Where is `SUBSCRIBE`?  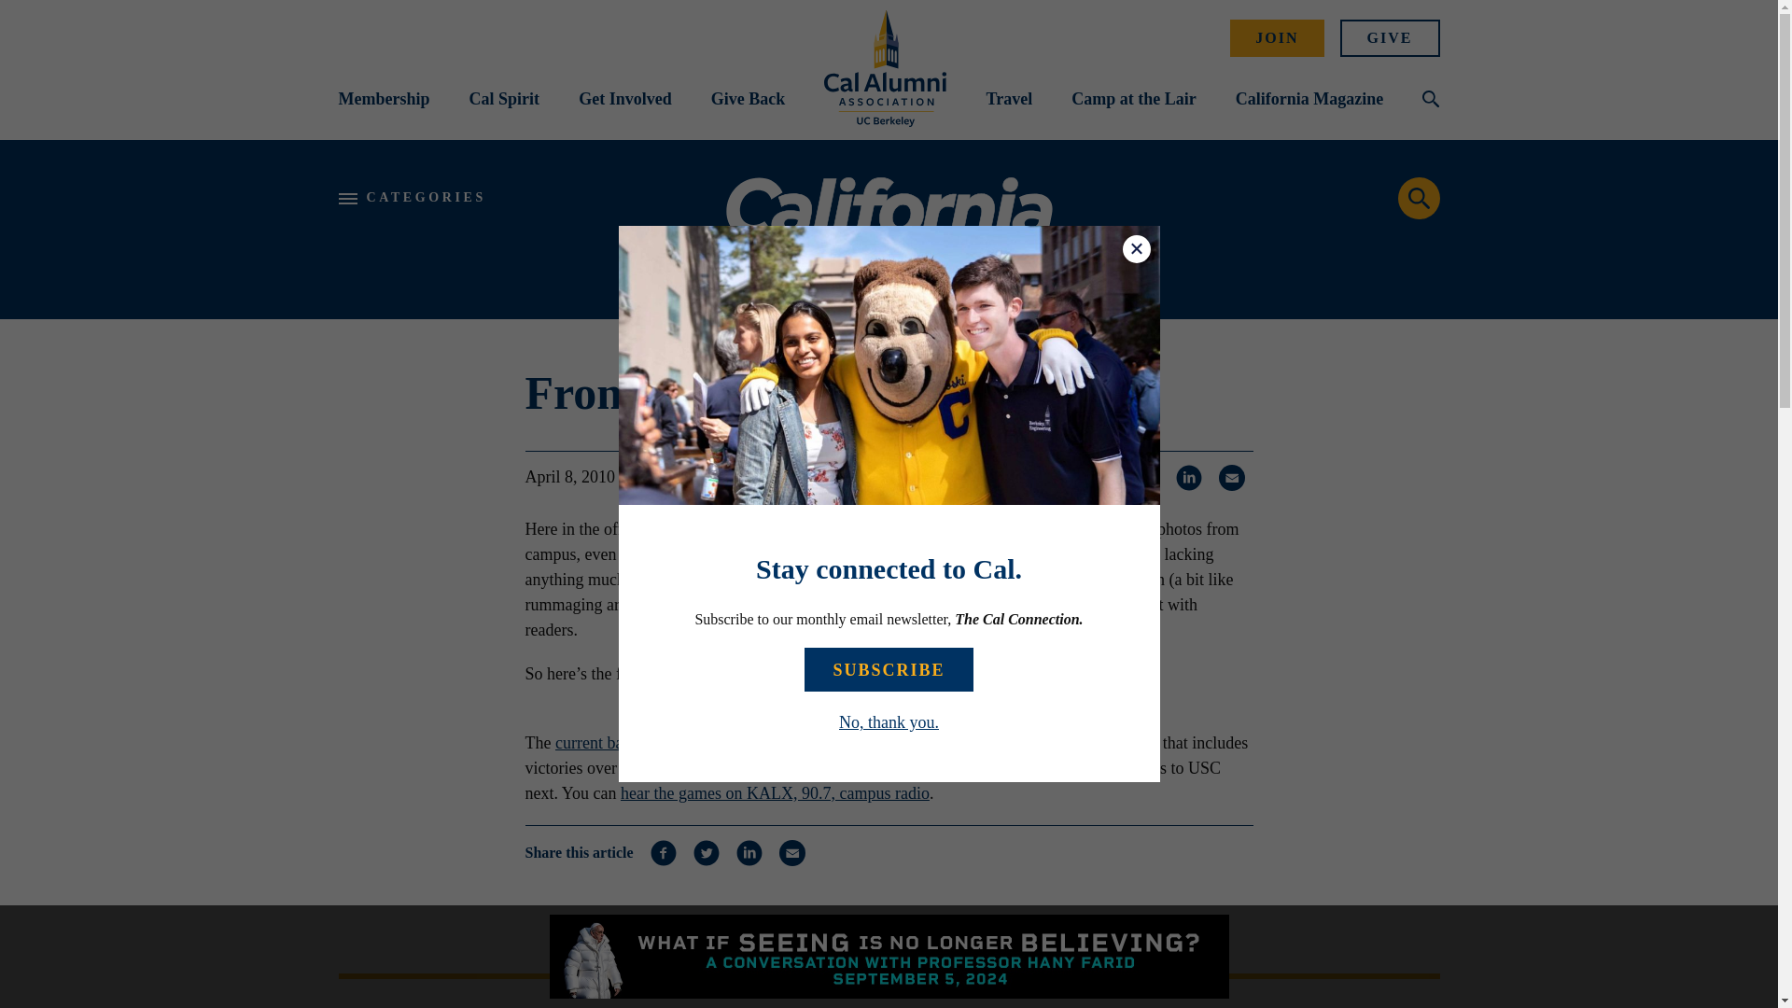 SUBSCRIBE is located at coordinates (889, 669).